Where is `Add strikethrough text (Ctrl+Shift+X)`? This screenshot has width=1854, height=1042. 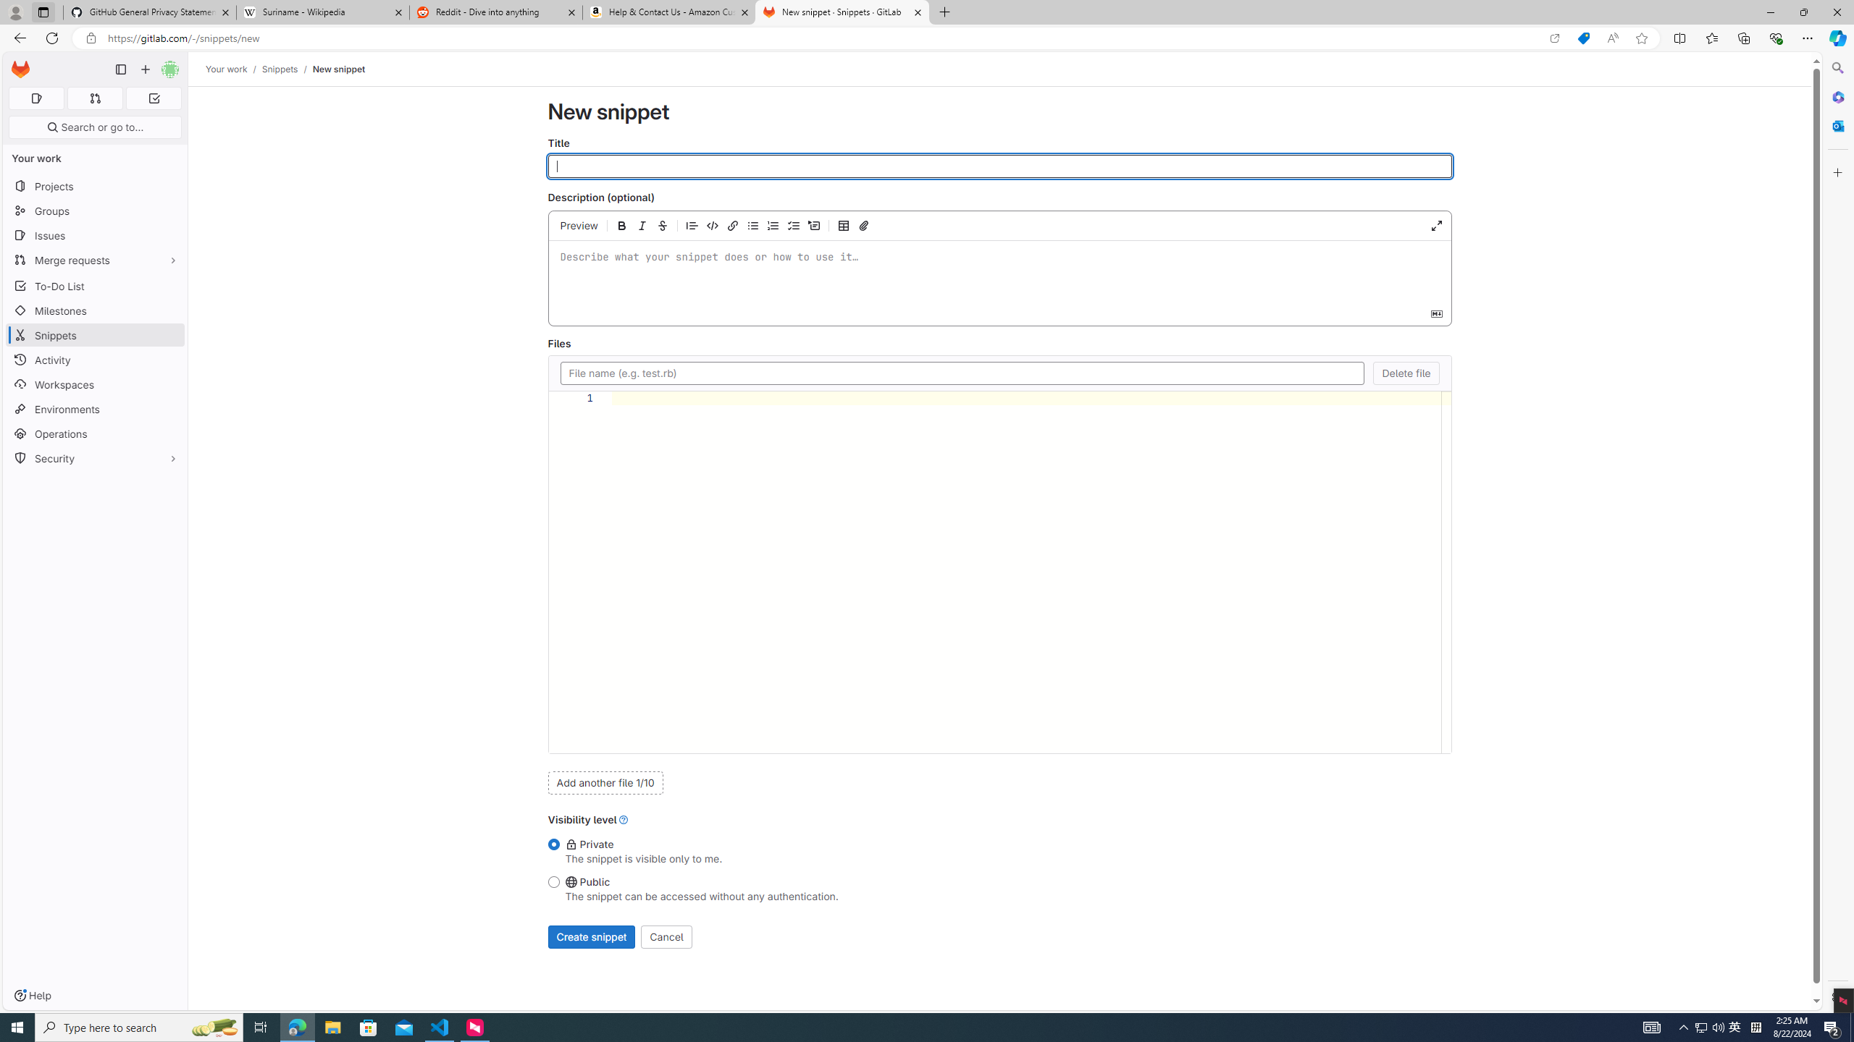 Add strikethrough text (Ctrl+Shift+X) is located at coordinates (662, 226).